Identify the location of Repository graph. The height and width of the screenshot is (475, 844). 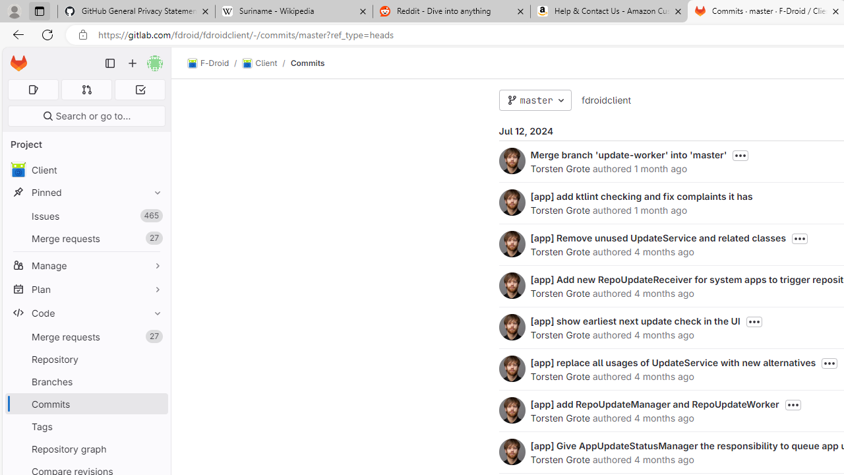
(86, 449).